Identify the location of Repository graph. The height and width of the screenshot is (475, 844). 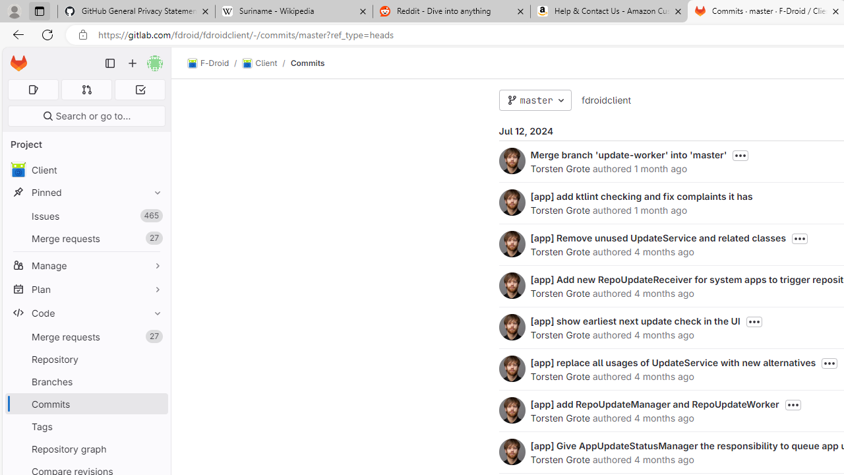
(86, 449).